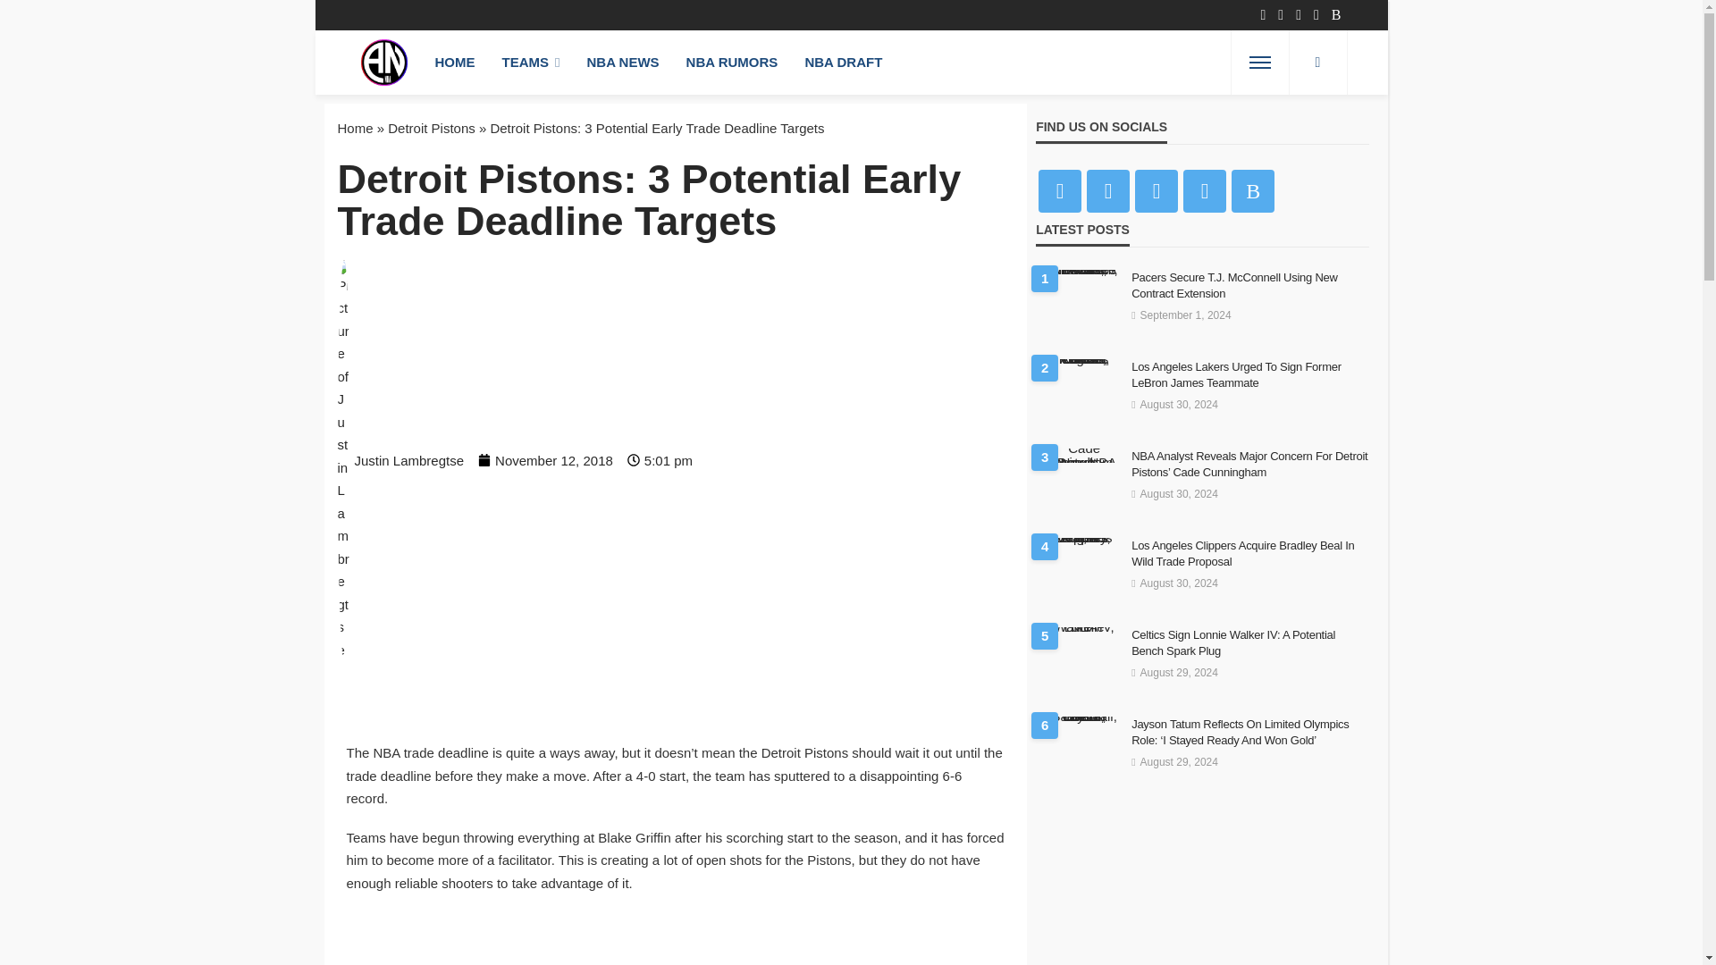  What do you see at coordinates (384, 62) in the screenshot?
I see `NBA Analysis Network` at bounding box center [384, 62].